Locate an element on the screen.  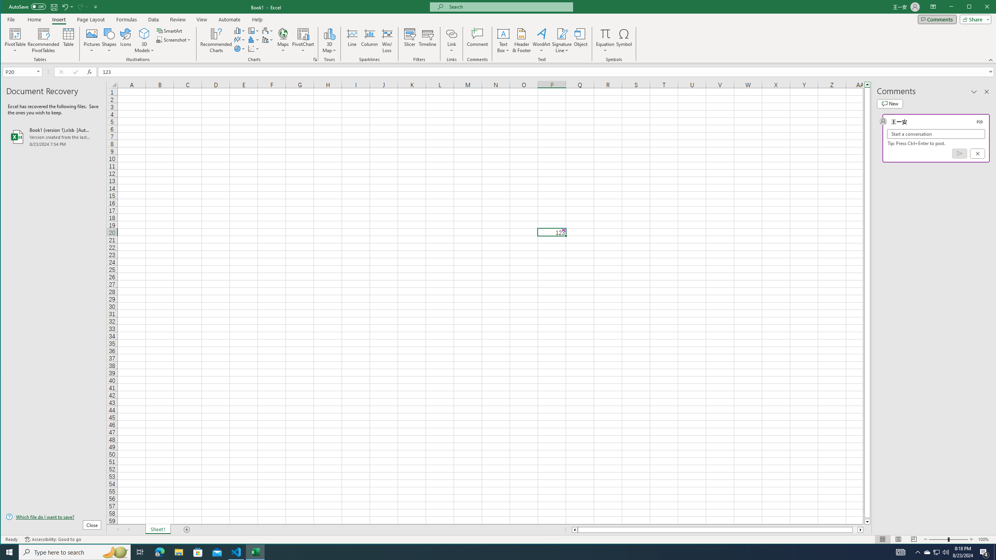
Microsoft search is located at coordinates (508, 7).